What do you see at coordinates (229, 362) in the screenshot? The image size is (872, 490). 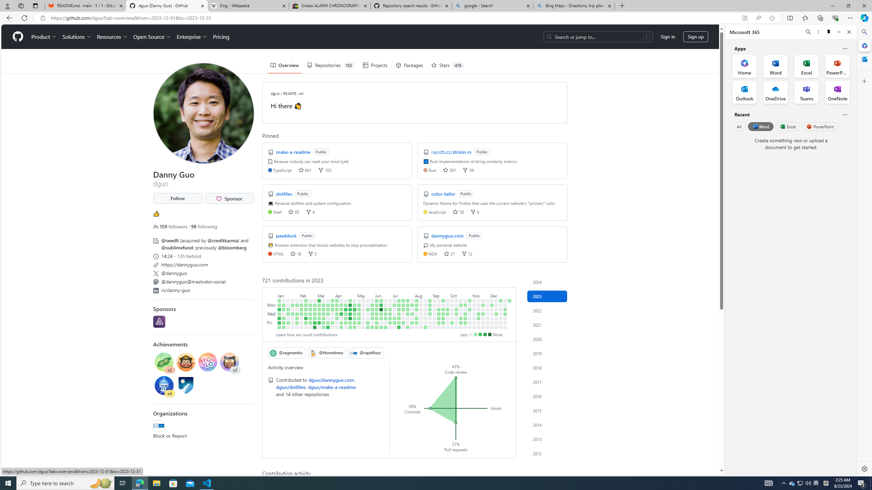 I see `Achievement: Starstruck` at bounding box center [229, 362].